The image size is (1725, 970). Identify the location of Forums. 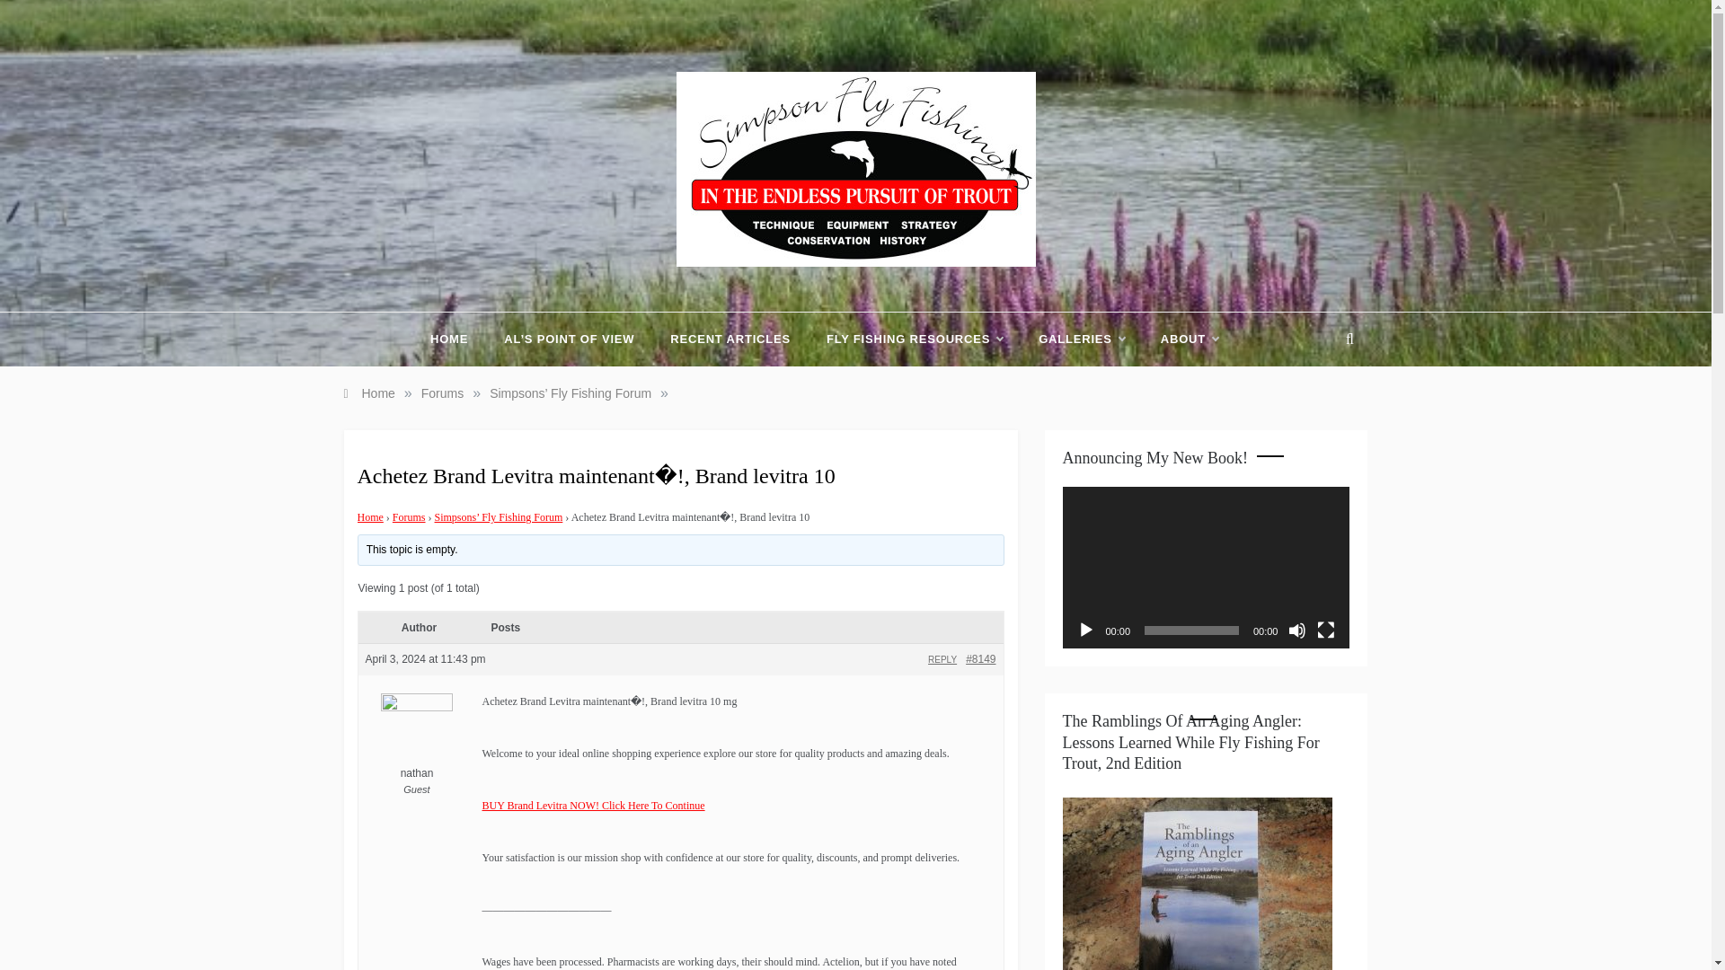
(410, 517).